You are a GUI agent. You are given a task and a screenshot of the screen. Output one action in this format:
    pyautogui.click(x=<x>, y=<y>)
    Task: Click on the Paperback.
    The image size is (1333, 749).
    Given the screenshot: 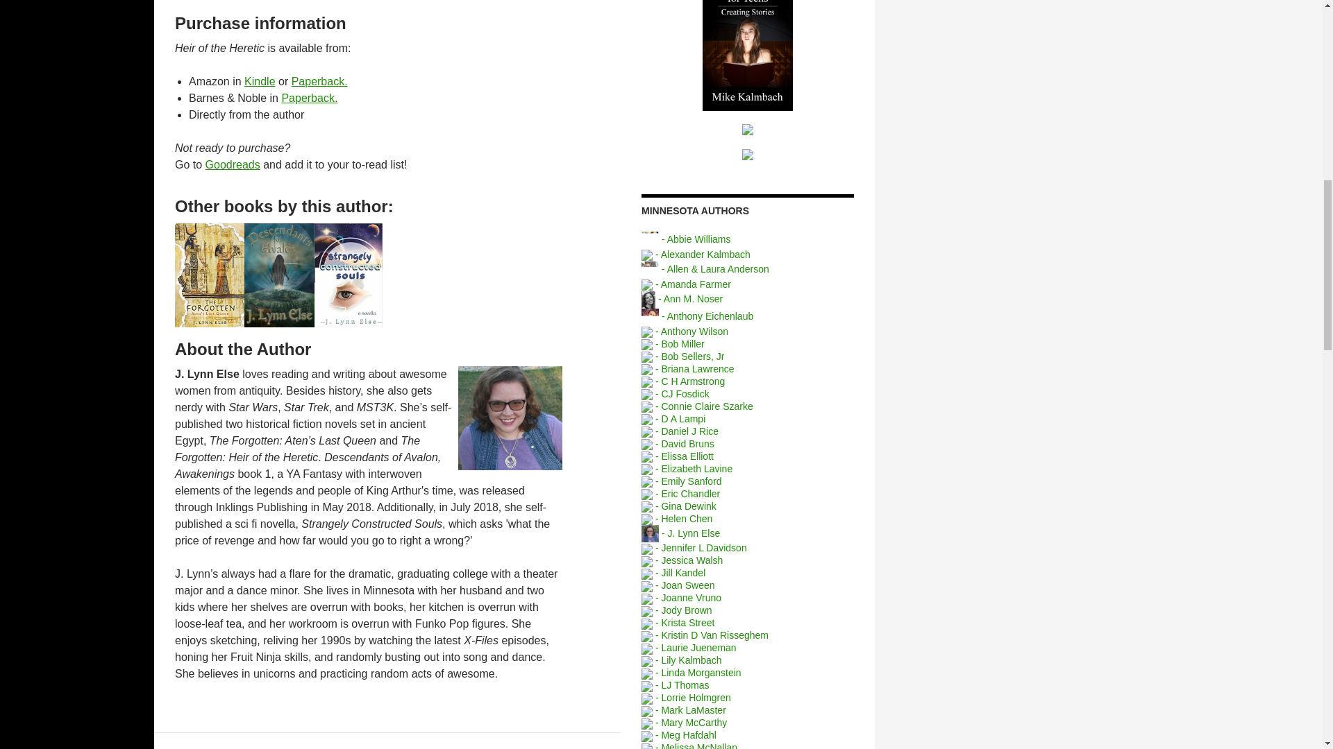 What is the action you would take?
    pyautogui.click(x=319, y=82)
    